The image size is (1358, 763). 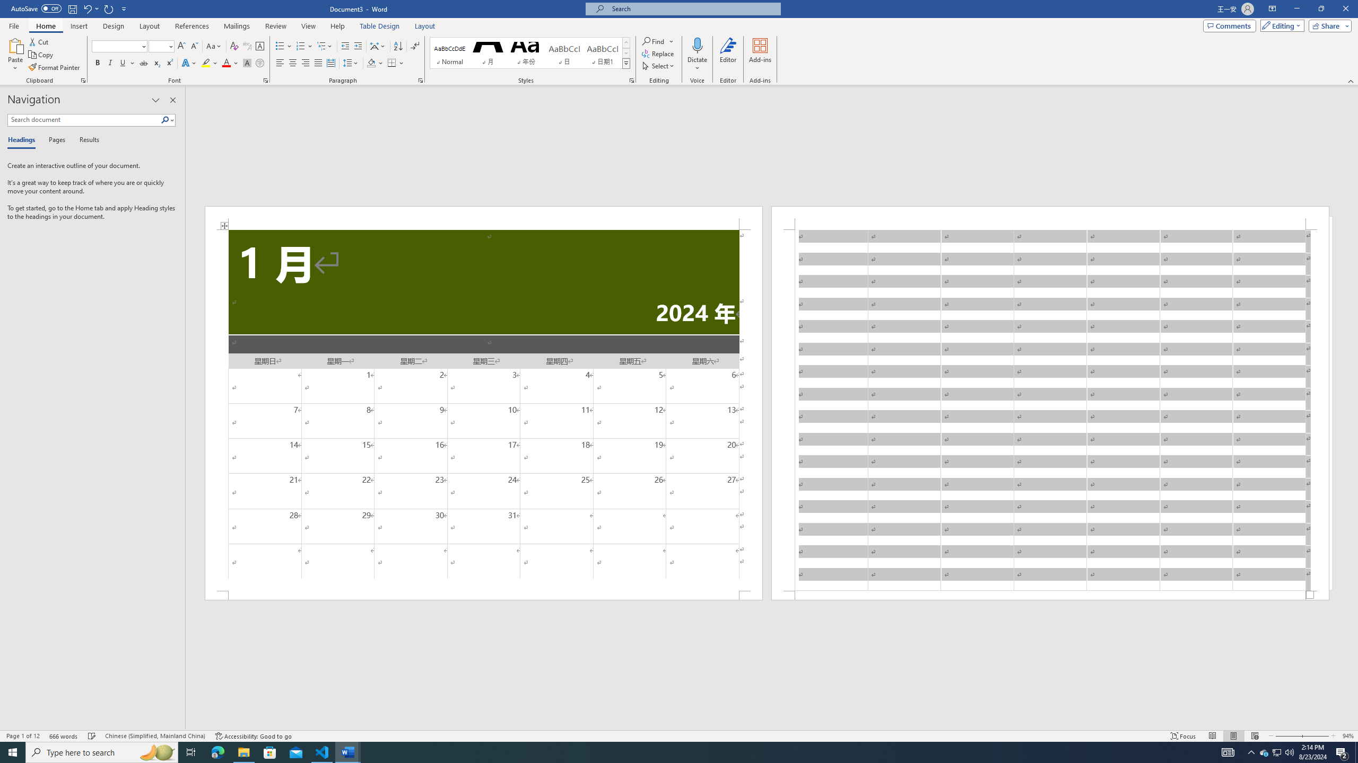 I want to click on Comments, so click(x=1230, y=25).